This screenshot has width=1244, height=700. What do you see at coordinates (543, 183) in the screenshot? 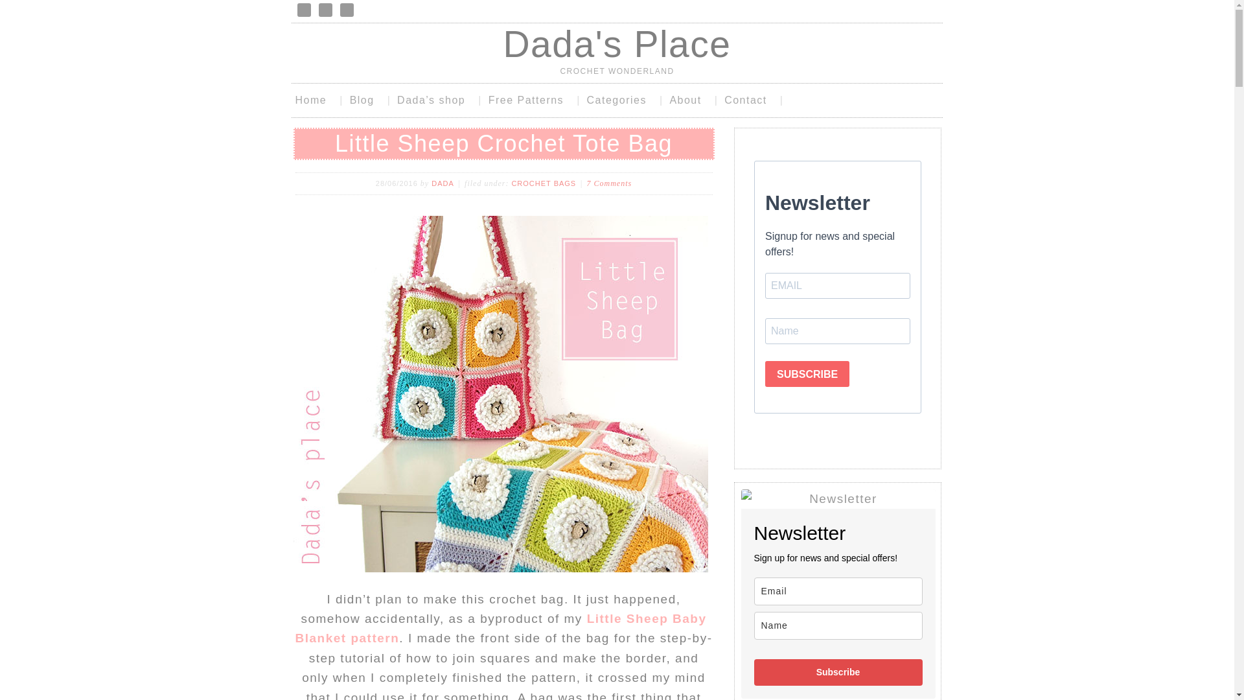
I see `CROCHET BAGS` at bounding box center [543, 183].